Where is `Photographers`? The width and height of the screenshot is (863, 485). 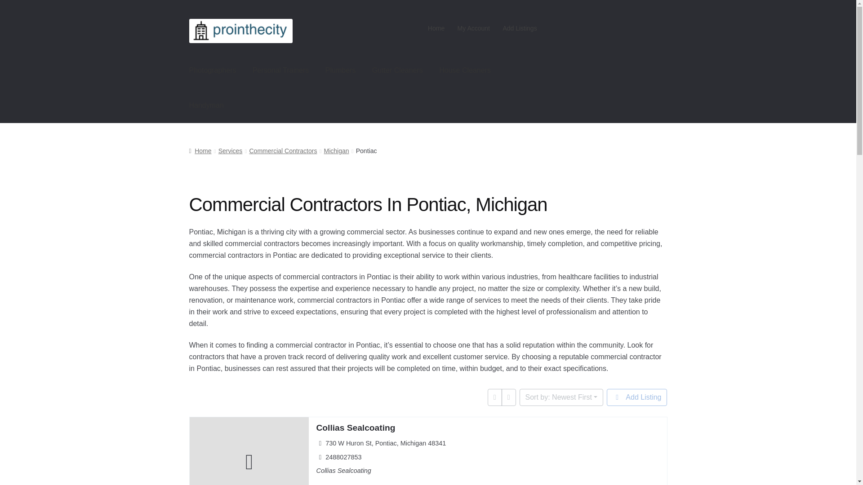 Photographers is located at coordinates (213, 70).